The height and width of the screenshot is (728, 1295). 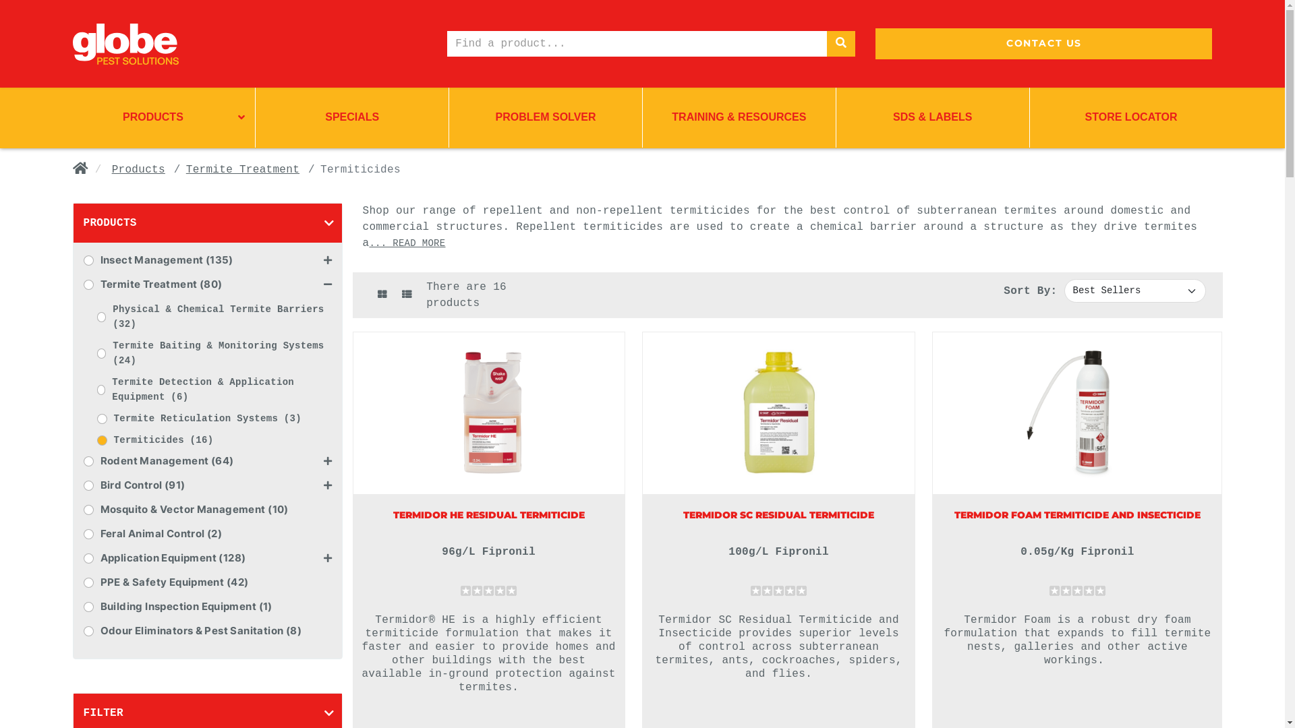 I want to click on Application Equipment (128), so click(x=212, y=558).